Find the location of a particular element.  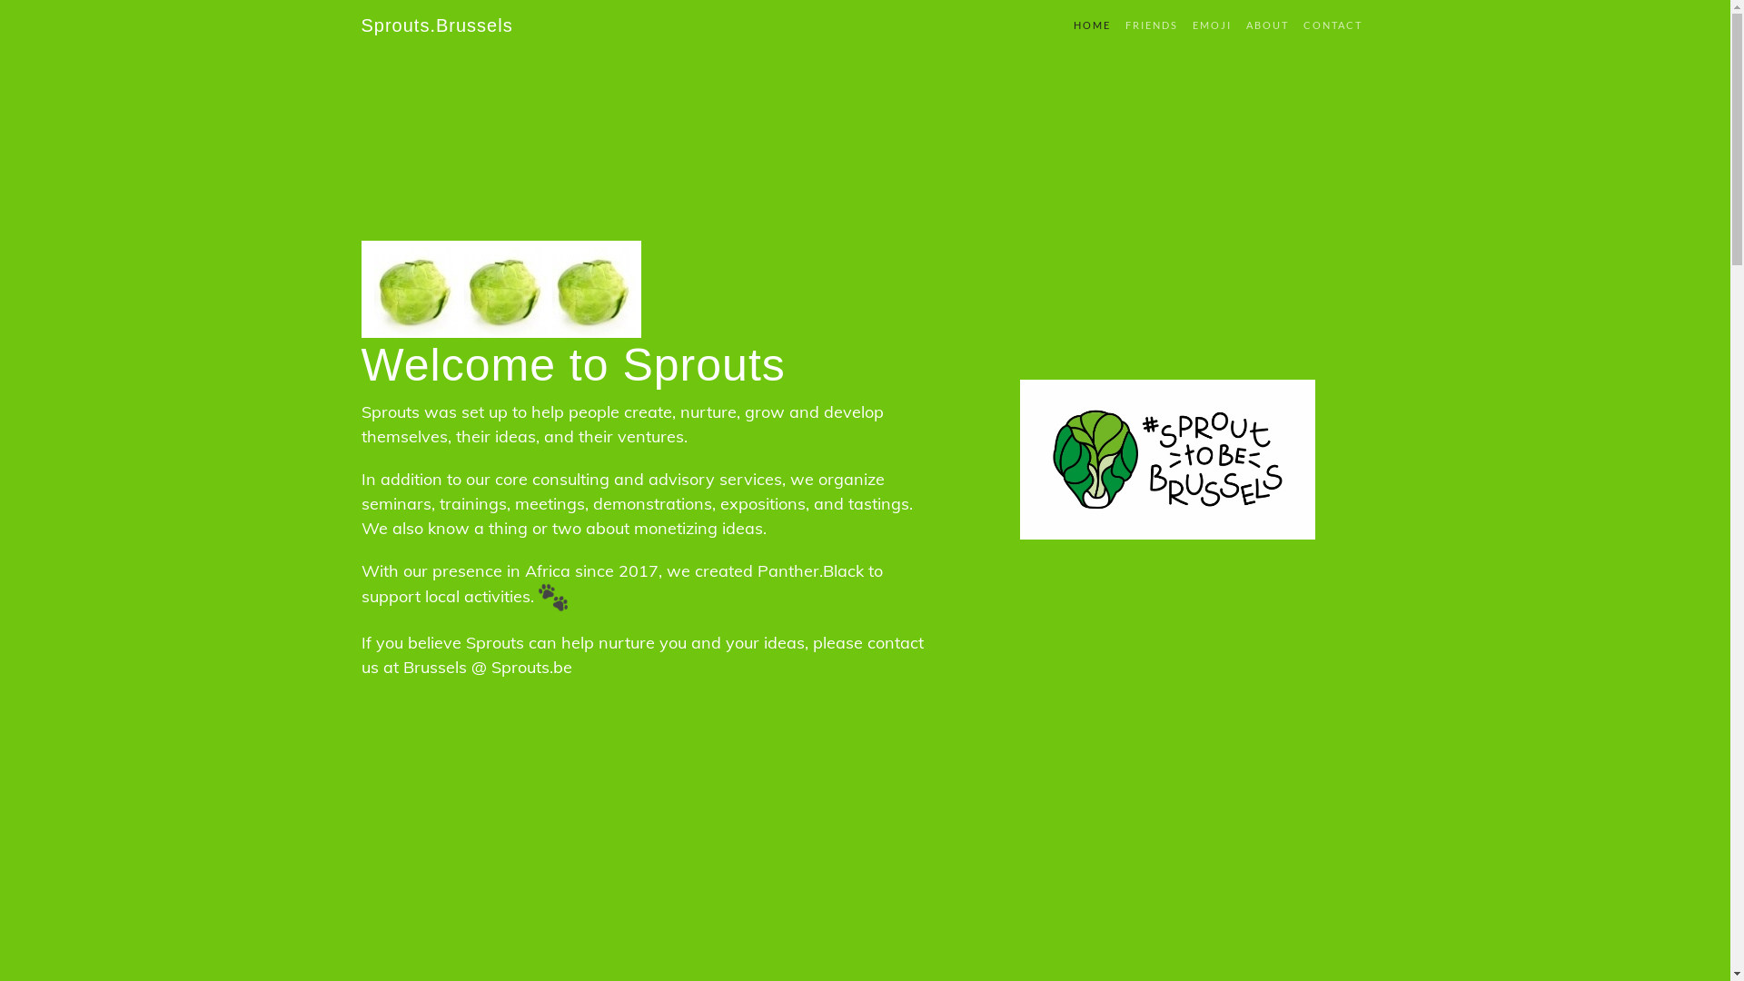

Sprouts.Brussels is located at coordinates (438, 25).